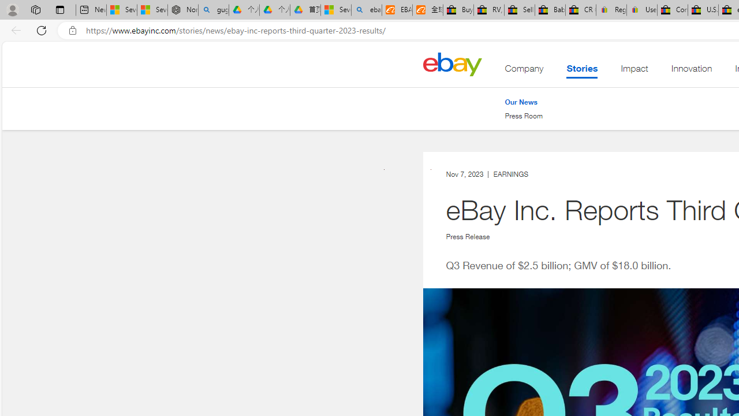 This screenshot has width=739, height=416. What do you see at coordinates (60, 9) in the screenshot?
I see `Tab actions menu` at bounding box center [60, 9].